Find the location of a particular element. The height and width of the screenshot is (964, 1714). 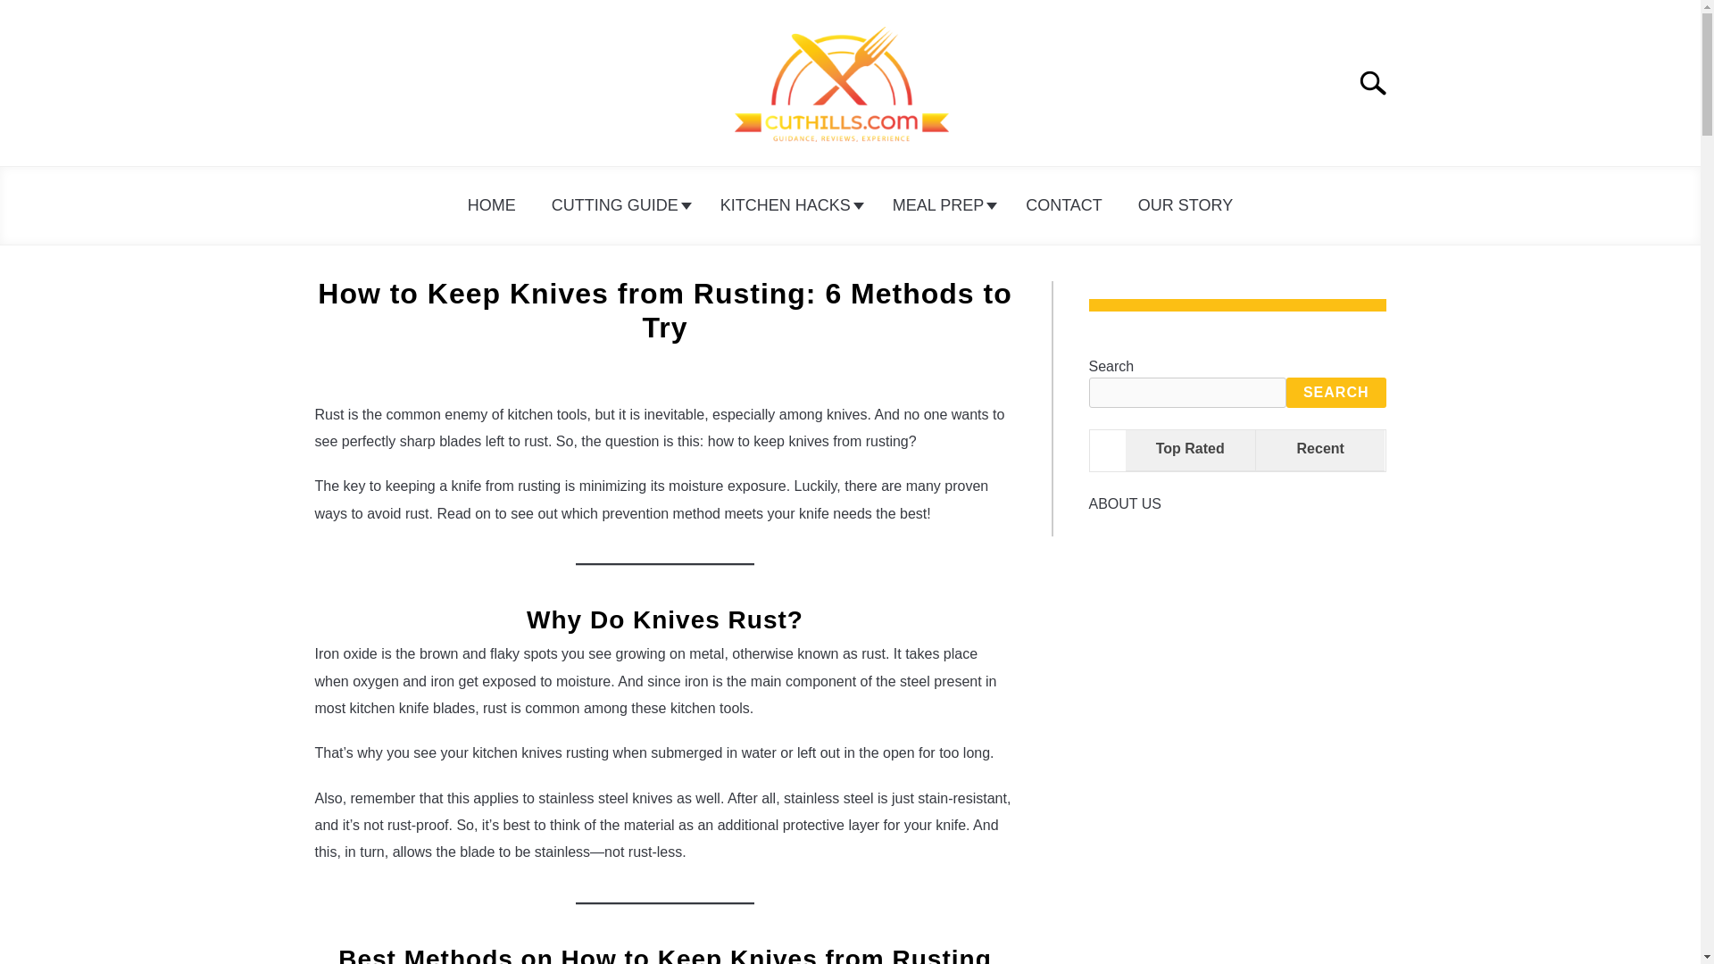

MEAL PREP is located at coordinates (941, 205).